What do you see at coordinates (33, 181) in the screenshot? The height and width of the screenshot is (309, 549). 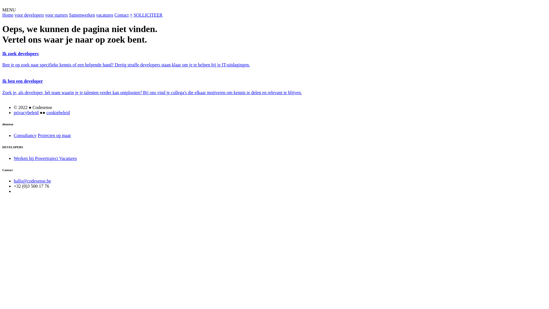 I see `hallo@codesense.be` at bounding box center [33, 181].